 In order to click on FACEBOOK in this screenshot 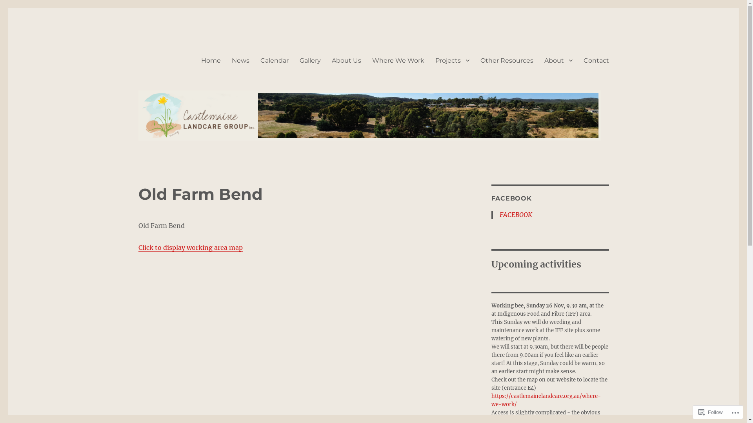, I will do `click(516, 215)`.